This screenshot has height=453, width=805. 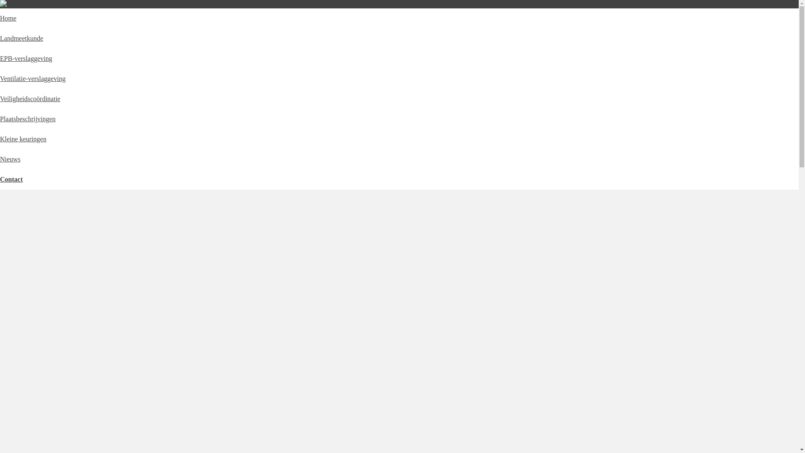 What do you see at coordinates (11, 180) in the screenshot?
I see `Contact` at bounding box center [11, 180].